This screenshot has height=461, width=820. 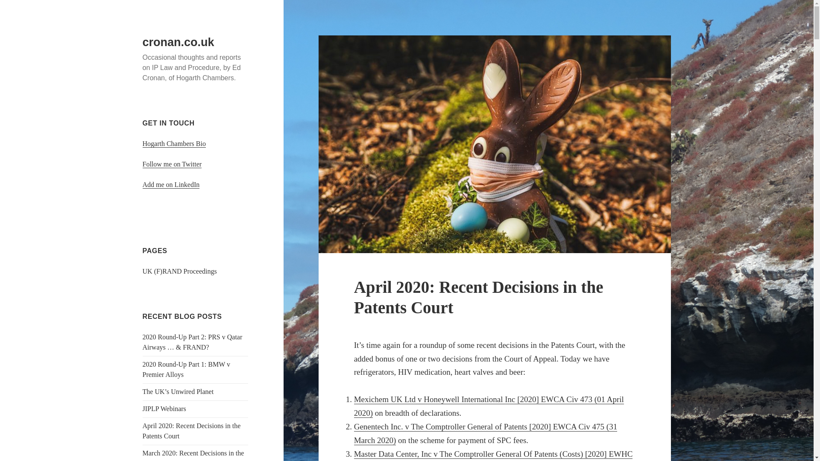 I want to click on Follow me on Twitter, so click(x=172, y=164).